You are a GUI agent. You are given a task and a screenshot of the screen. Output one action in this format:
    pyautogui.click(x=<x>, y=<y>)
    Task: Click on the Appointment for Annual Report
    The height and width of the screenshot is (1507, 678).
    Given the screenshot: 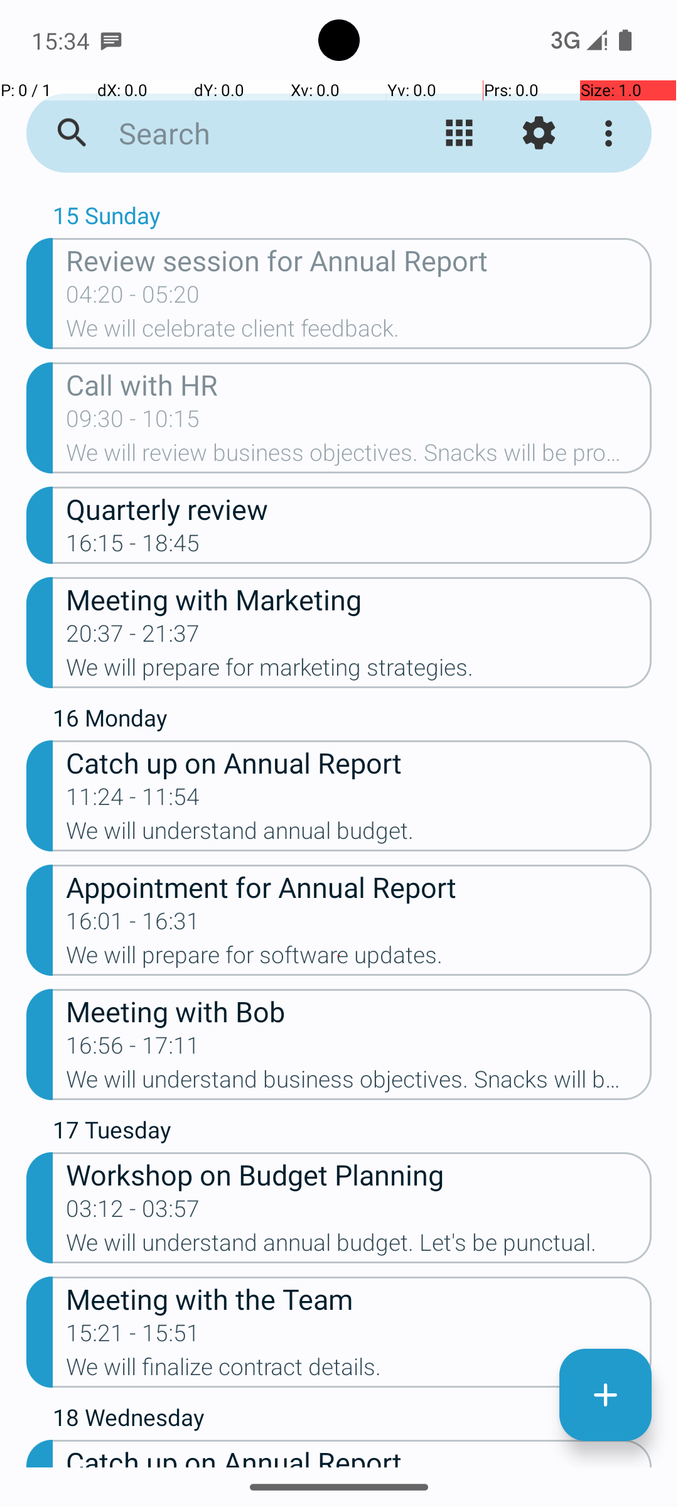 What is the action you would take?
    pyautogui.click(x=359, y=887)
    